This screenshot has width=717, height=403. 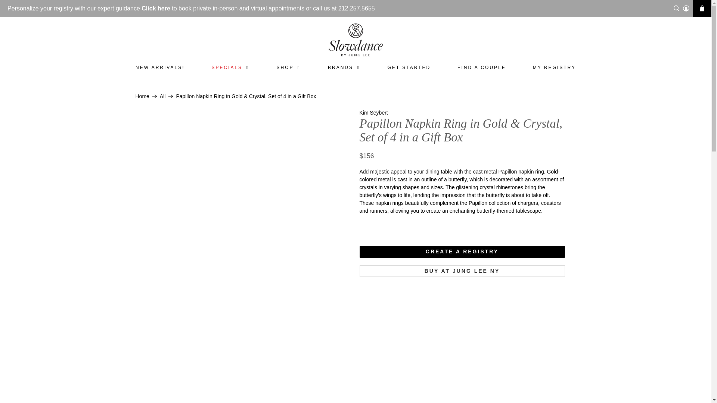 I want to click on NEW ARRIVALS!, so click(x=159, y=67).